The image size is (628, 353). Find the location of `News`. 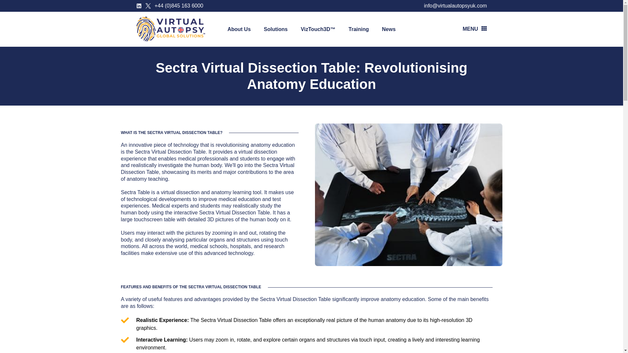

News is located at coordinates (389, 29).